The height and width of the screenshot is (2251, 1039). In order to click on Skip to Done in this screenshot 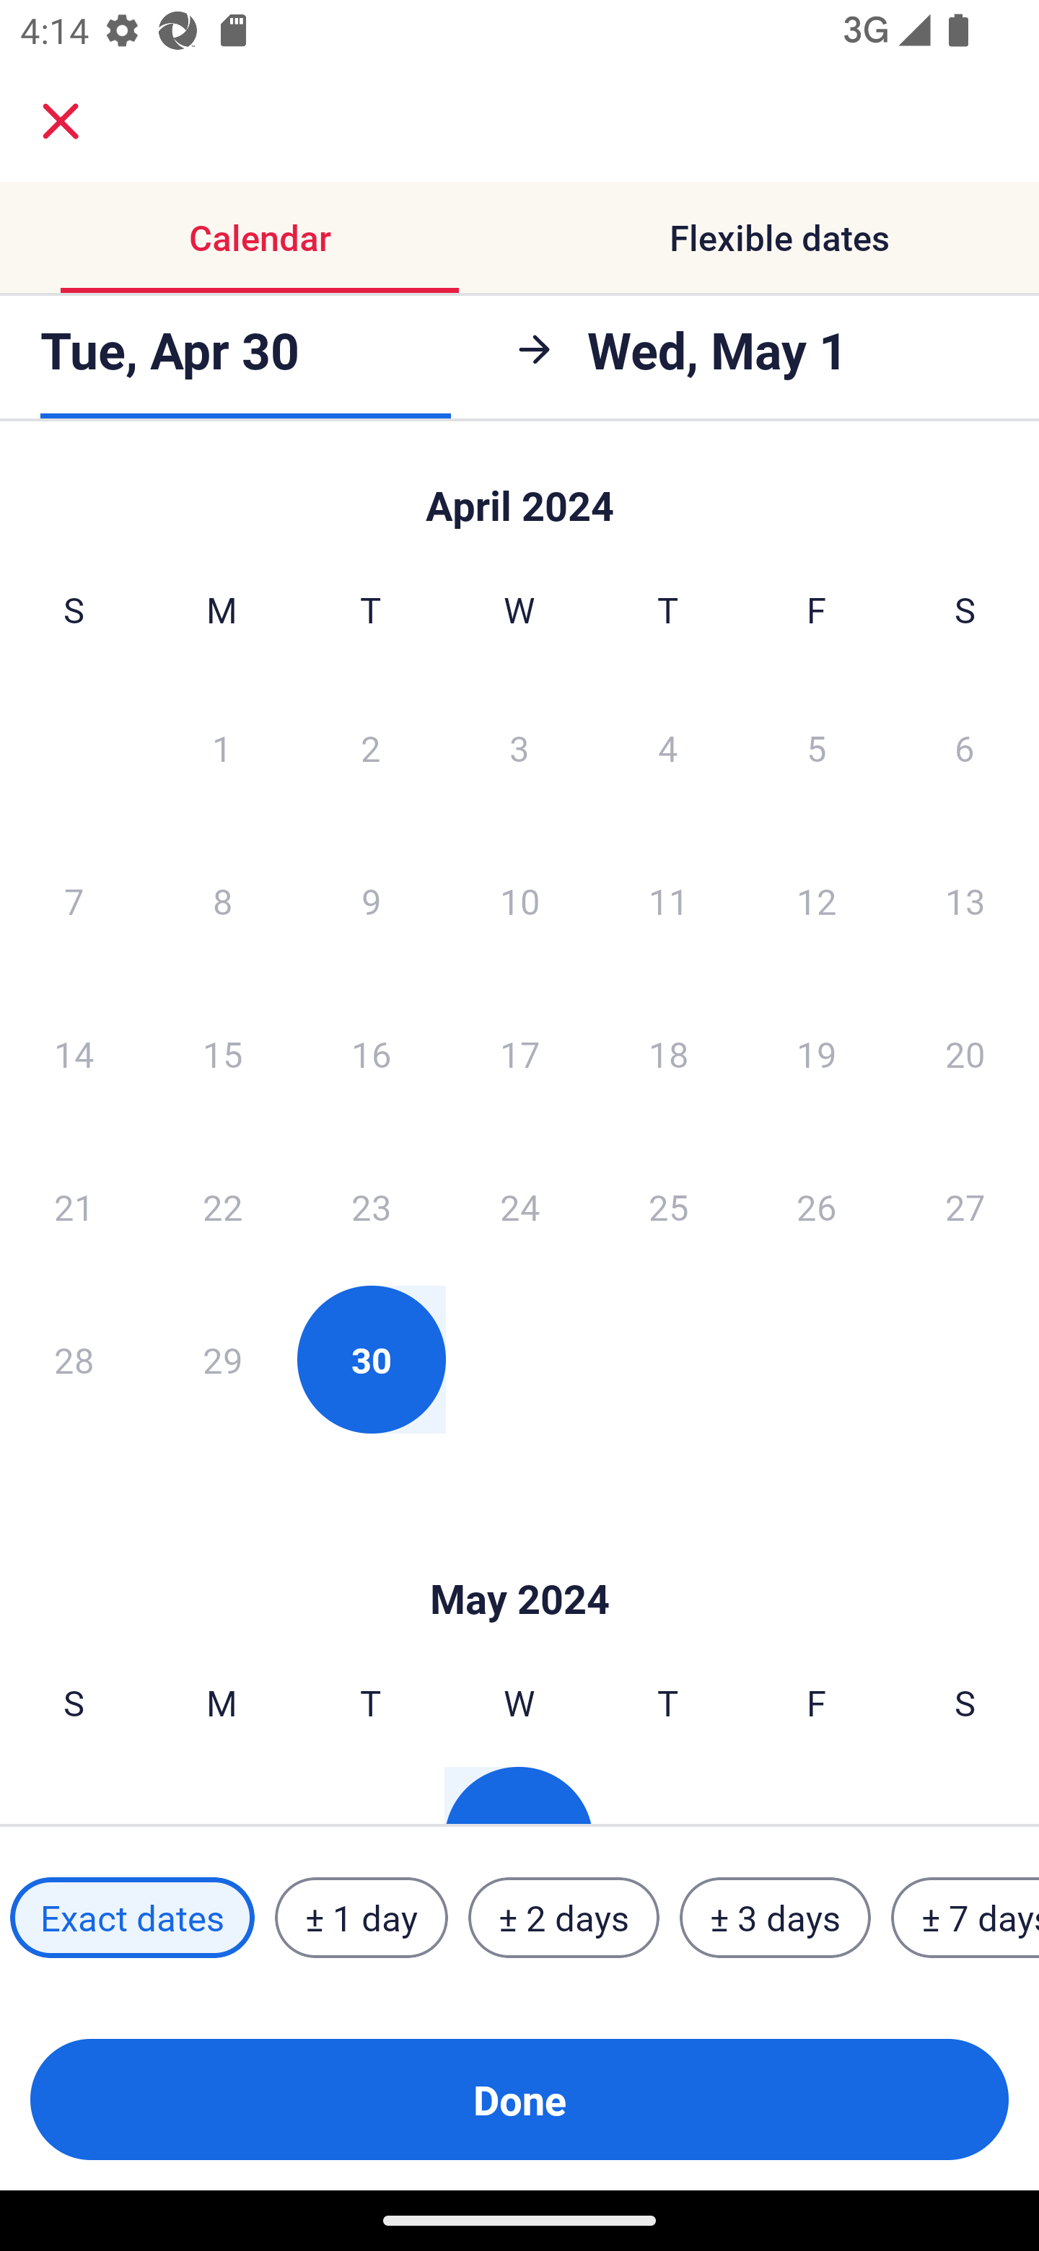, I will do `click(519, 492)`.